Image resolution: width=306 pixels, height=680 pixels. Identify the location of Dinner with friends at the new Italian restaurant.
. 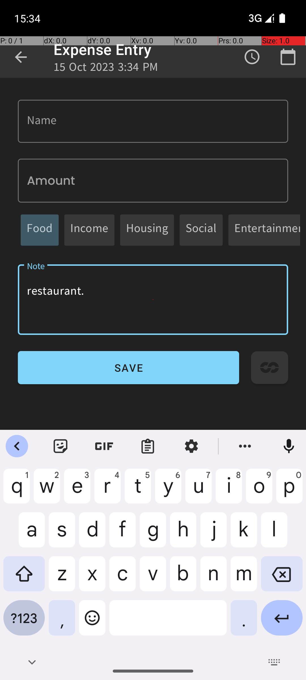
(153, 300).